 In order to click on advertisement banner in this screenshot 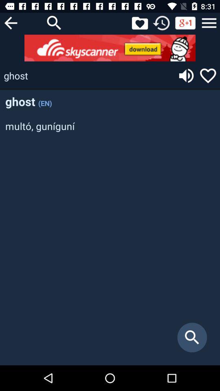, I will do `click(110, 48)`.